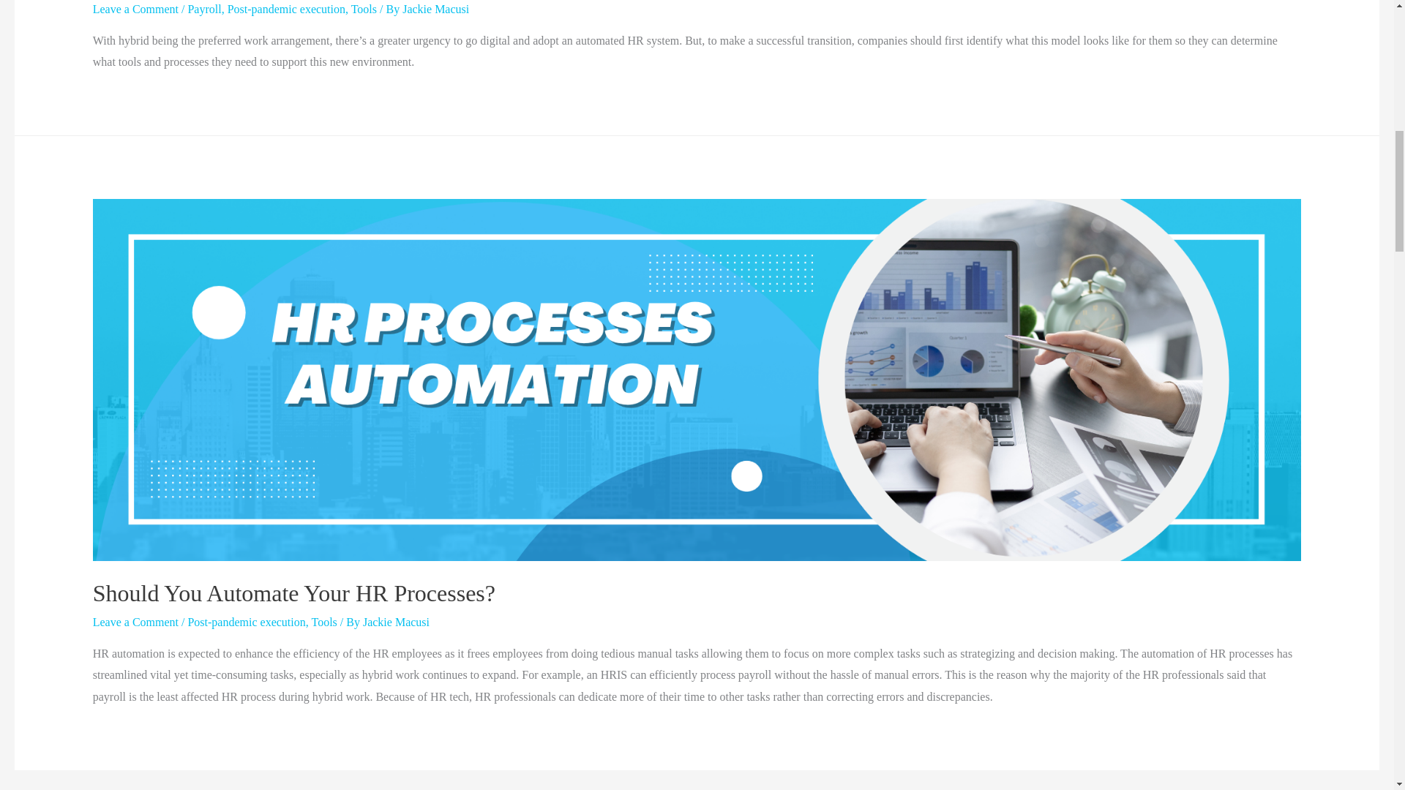 Image resolution: width=1405 pixels, height=790 pixels. I want to click on Tools, so click(323, 622).